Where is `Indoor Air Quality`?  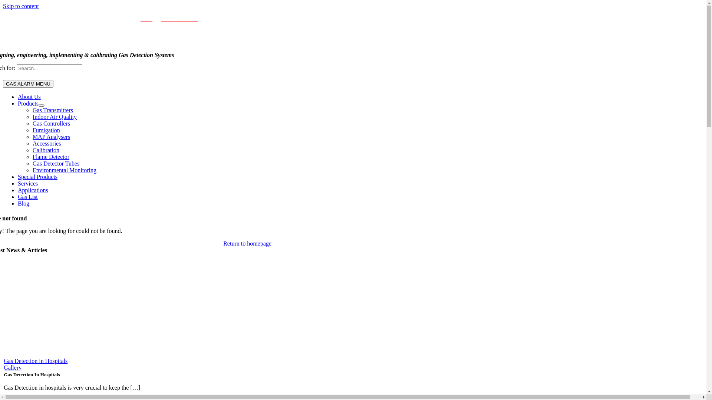
Indoor Air Quality is located at coordinates (55, 117).